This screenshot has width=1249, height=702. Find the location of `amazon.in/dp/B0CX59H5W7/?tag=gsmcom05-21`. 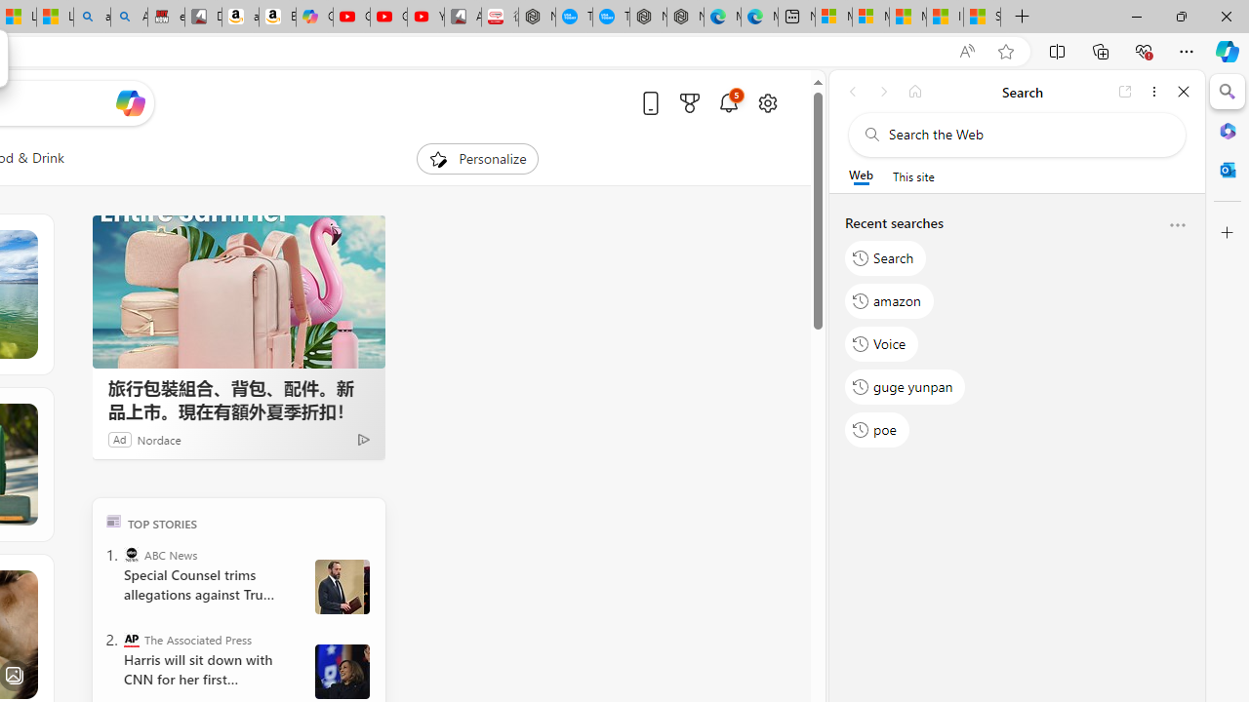

amazon.in/dp/B0CX59H5W7/?tag=gsmcom05-21 is located at coordinates (240, 18).